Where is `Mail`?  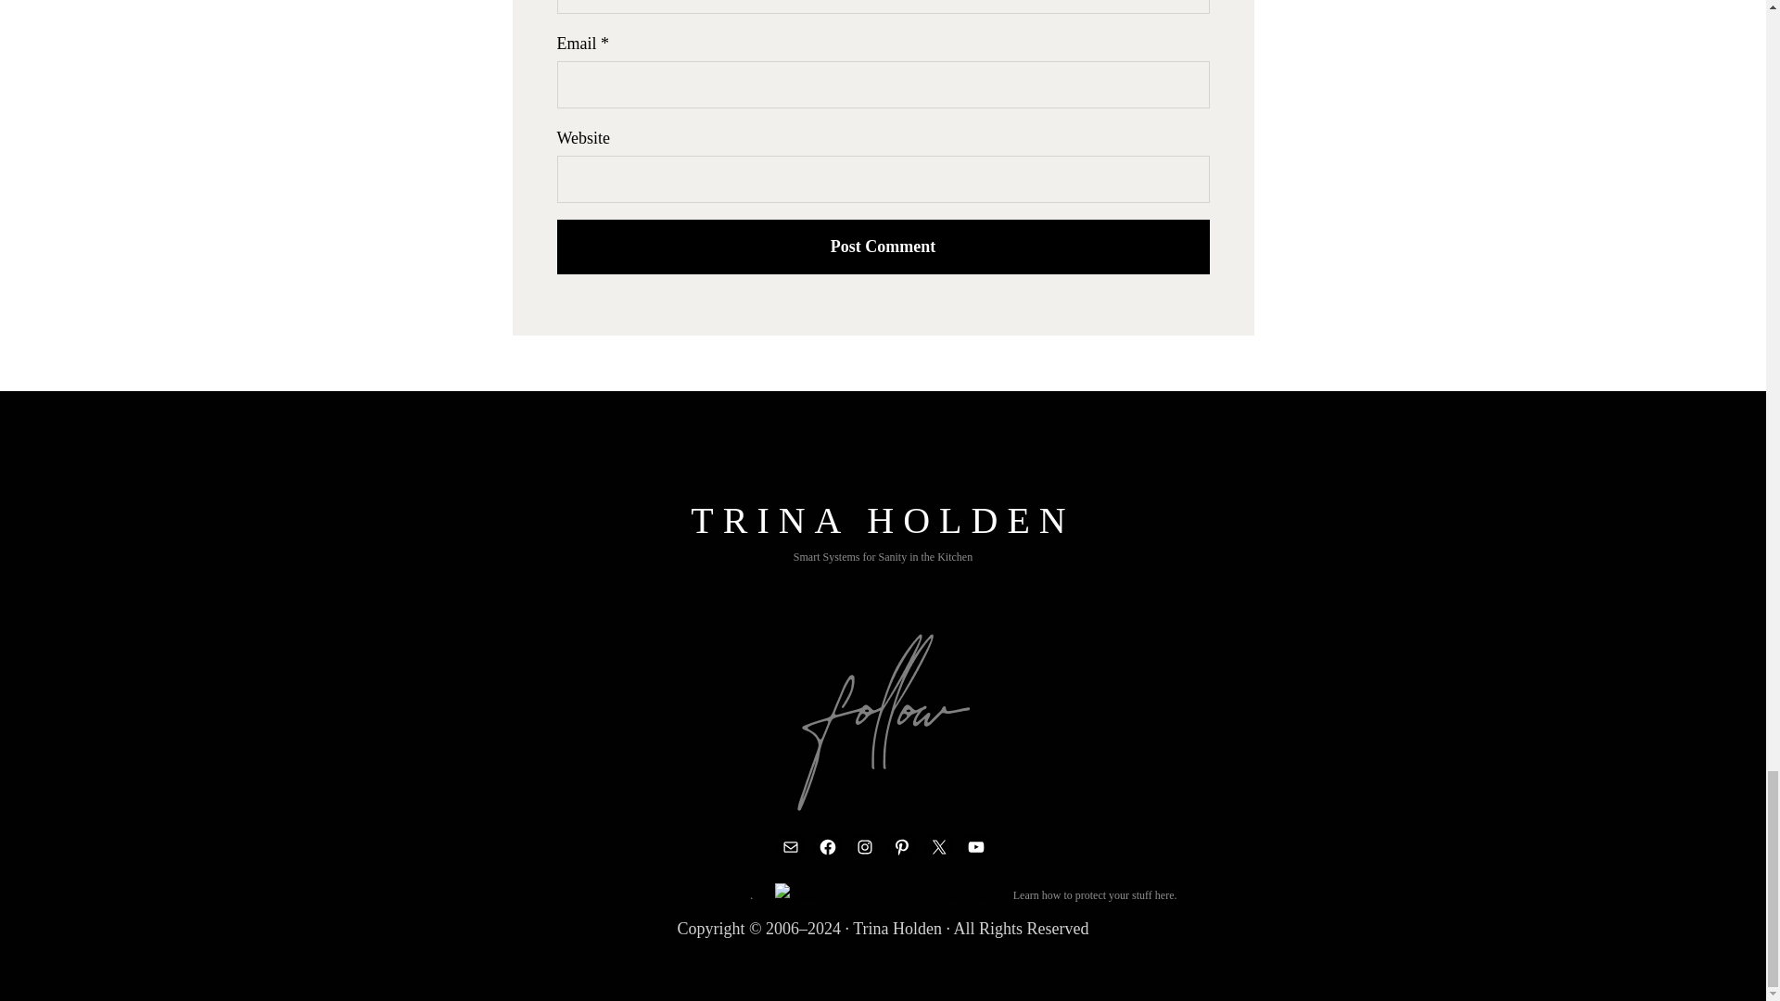 Mail is located at coordinates (790, 846).